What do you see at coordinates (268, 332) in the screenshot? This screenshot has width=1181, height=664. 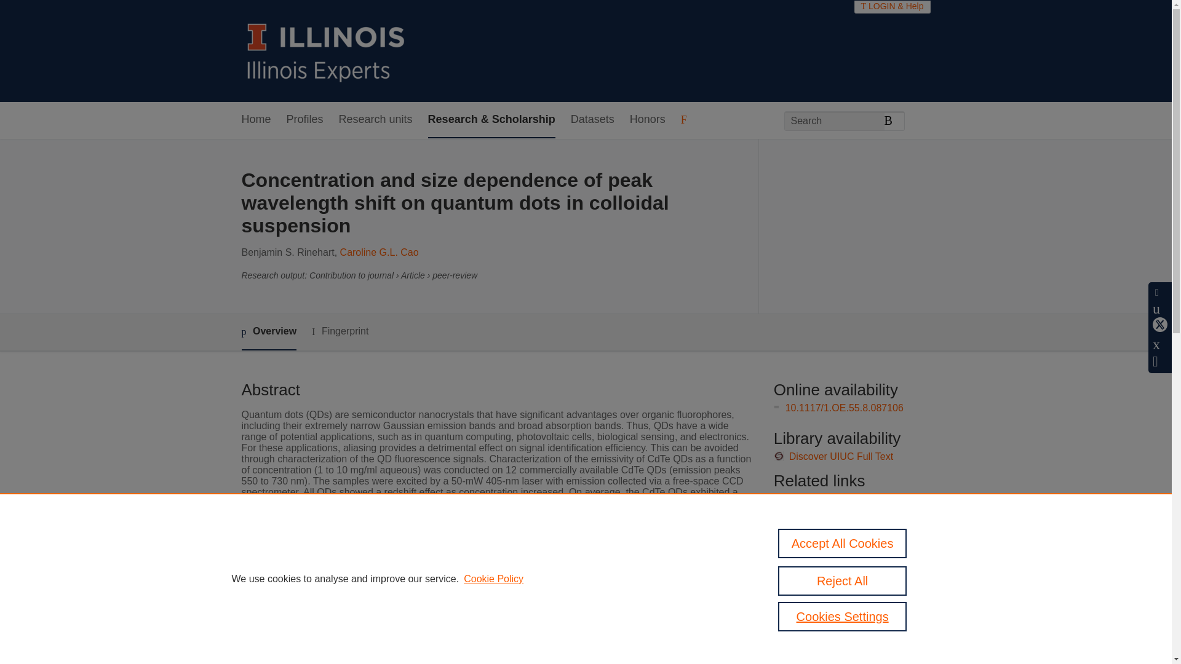 I see `Overview` at bounding box center [268, 332].